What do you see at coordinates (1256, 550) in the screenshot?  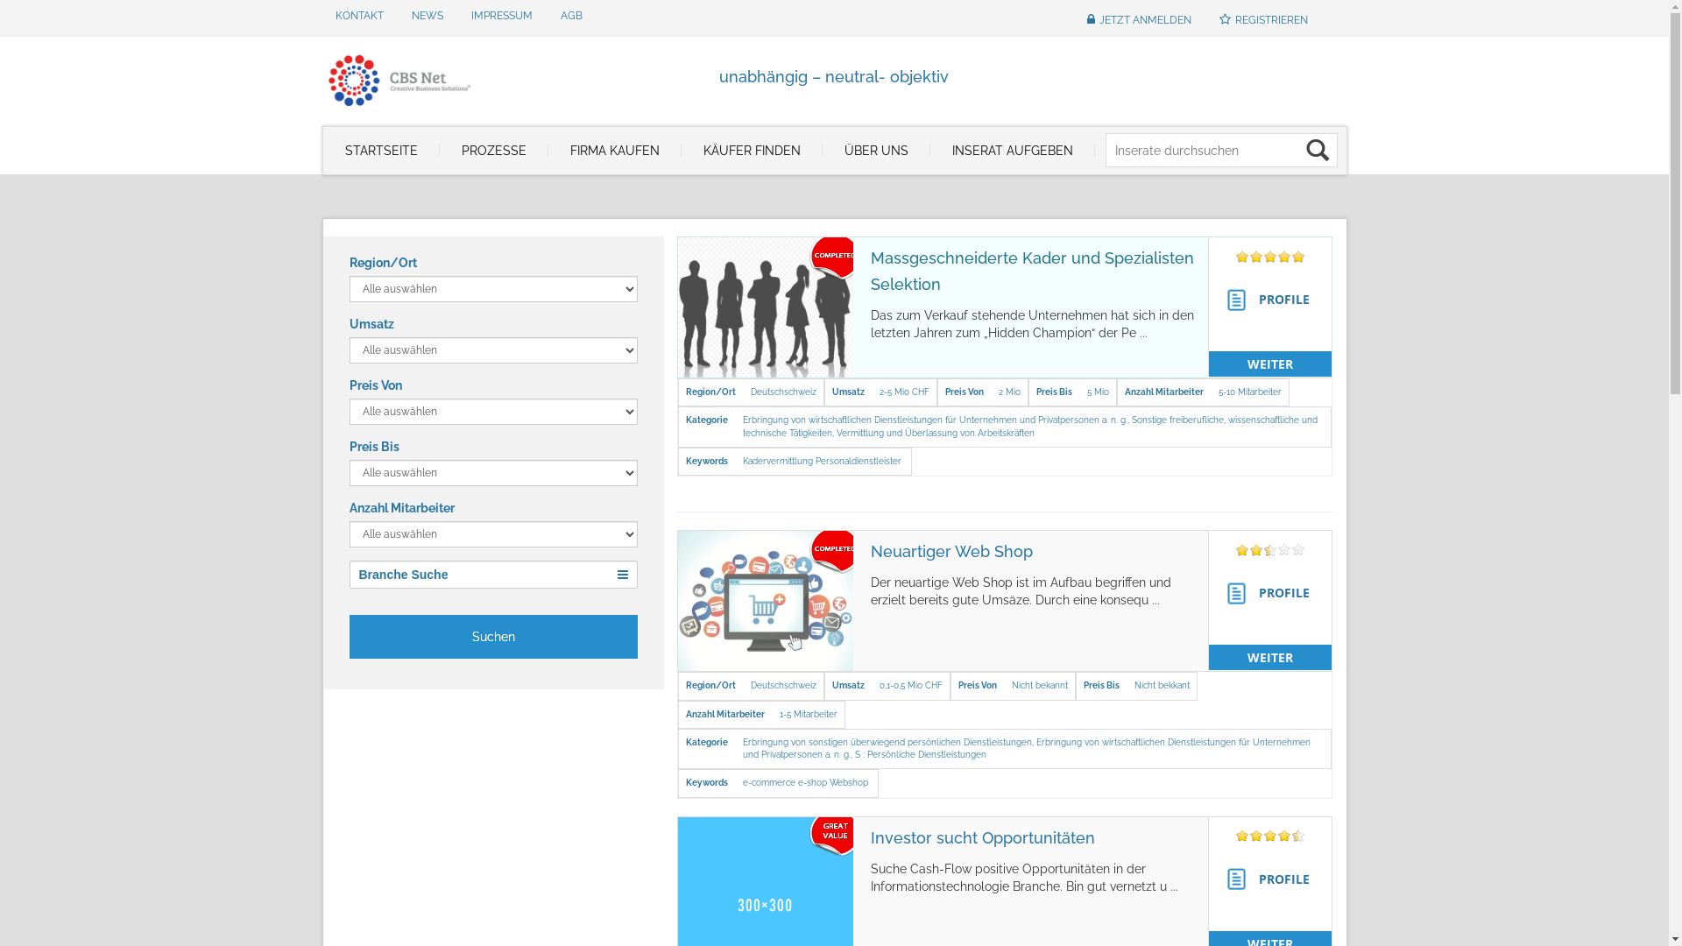 I see `poor` at bounding box center [1256, 550].